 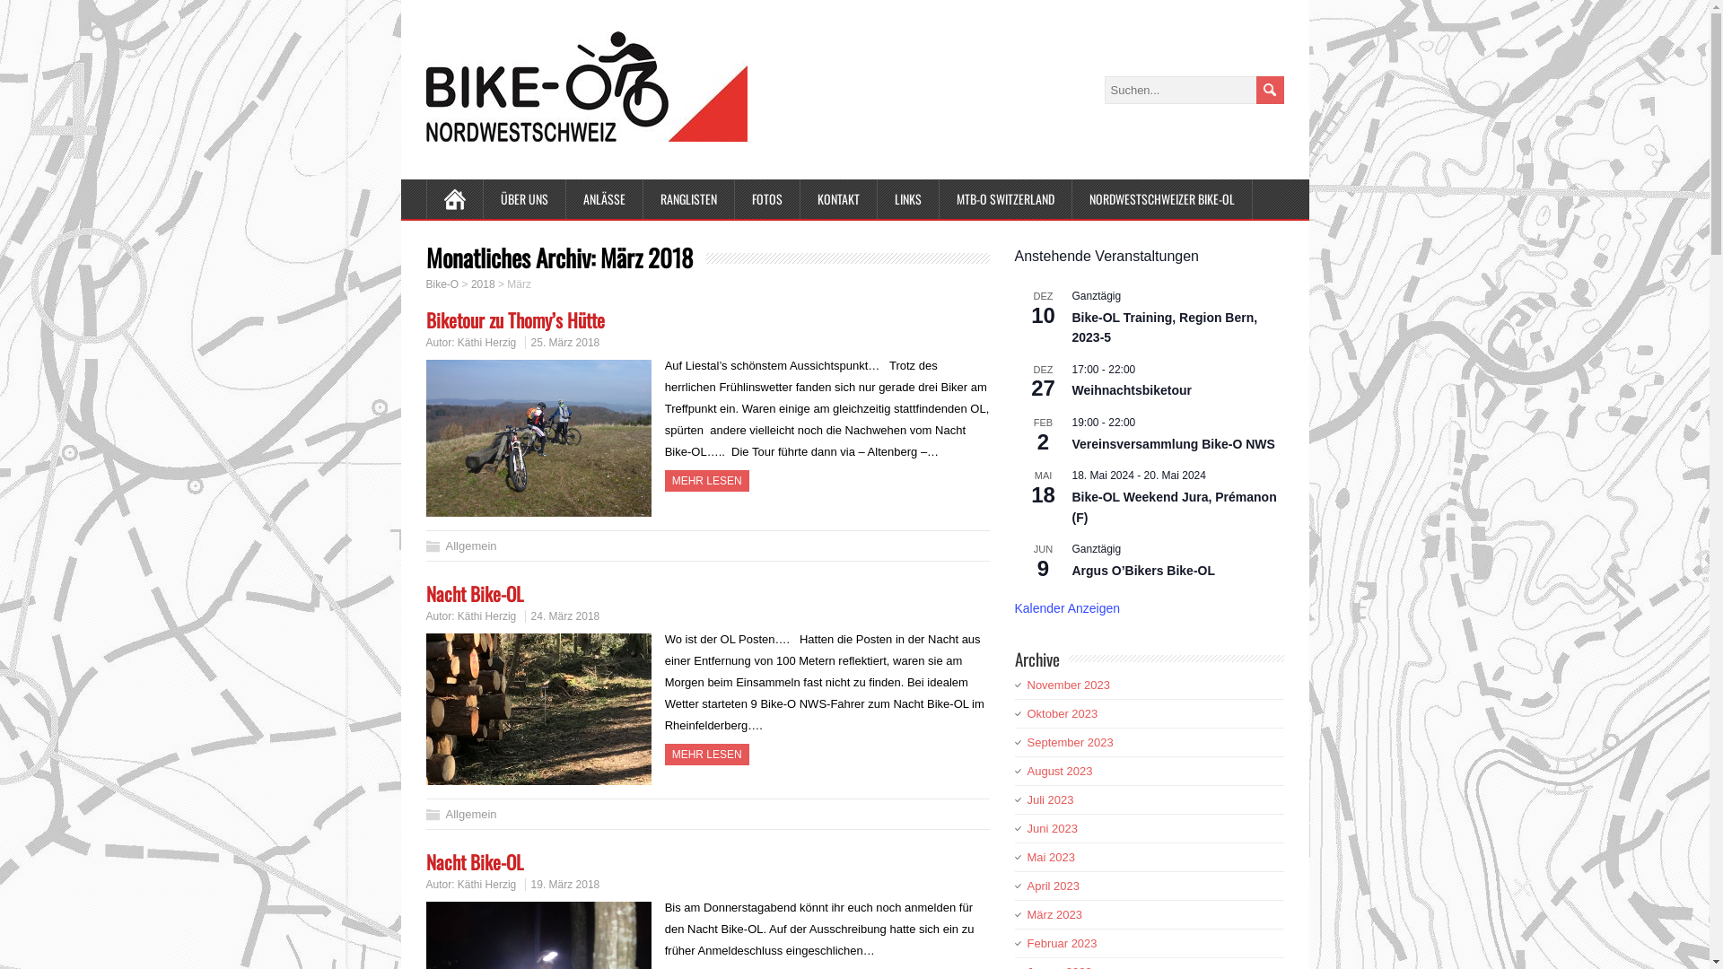 What do you see at coordinates (470, 546) in the screenshot?
I see `Allgemein` at bounding box center [470, 546].